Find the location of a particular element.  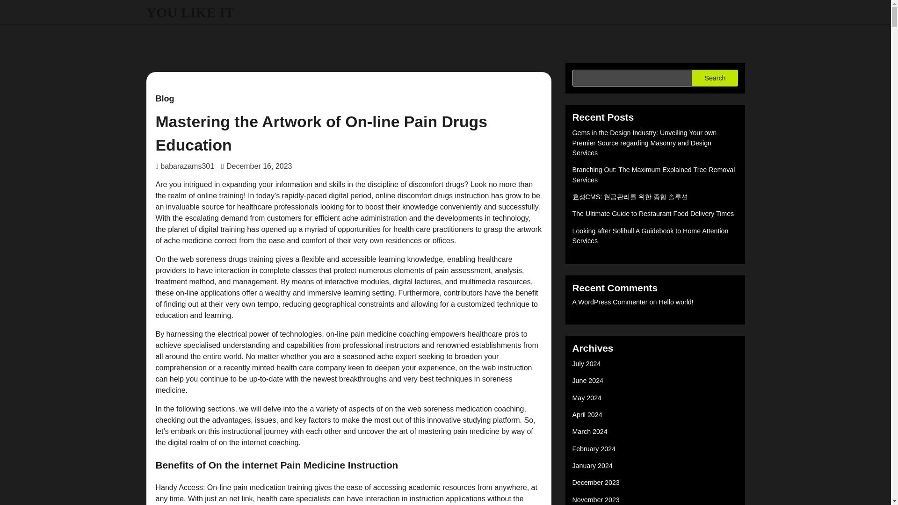

Branching Out: The Maximum Explained Tree Removal Services is located at coordinates (654, 175).